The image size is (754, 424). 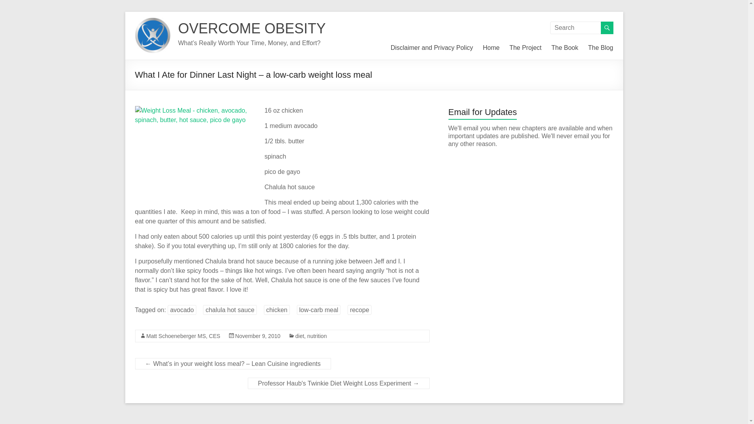 I want to click on November 9, 2010, so click(x=258, y=336).